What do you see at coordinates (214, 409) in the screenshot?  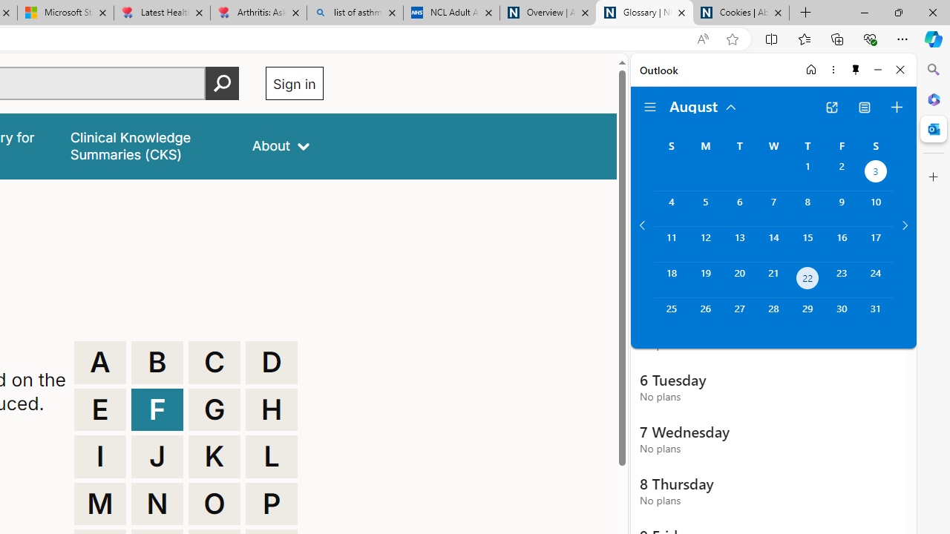 I see `G` at bounding box center [214, 409].